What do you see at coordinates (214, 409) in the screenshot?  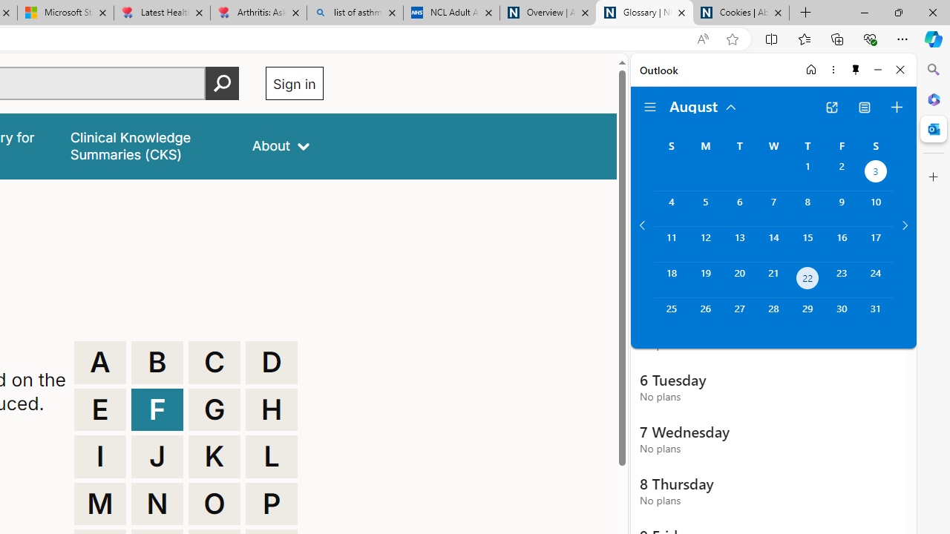 I see `G` at bounding box center [214, 409].